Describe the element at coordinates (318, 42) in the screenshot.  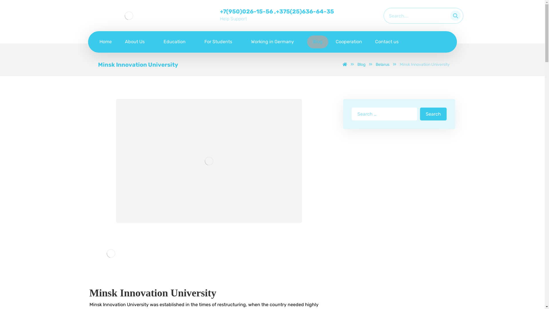
I see `Blog` at that location.